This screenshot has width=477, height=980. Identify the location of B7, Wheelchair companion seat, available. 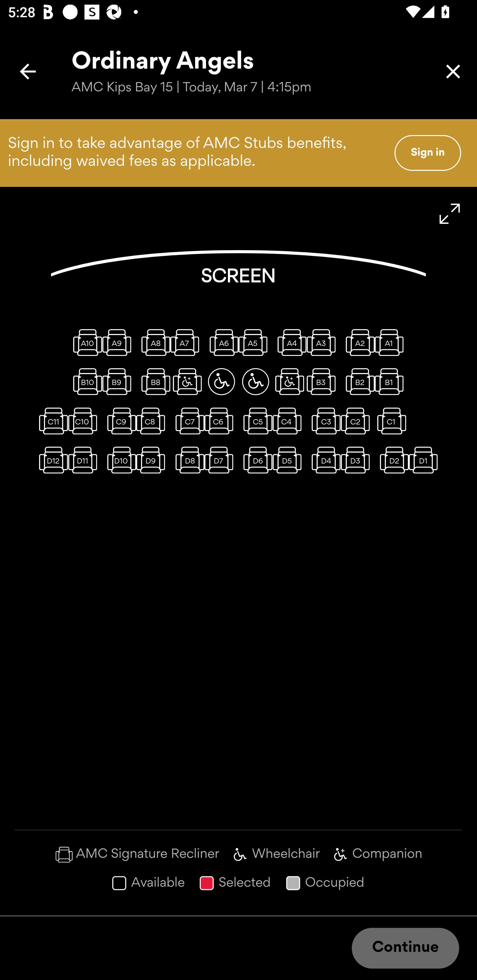
(187, 381).